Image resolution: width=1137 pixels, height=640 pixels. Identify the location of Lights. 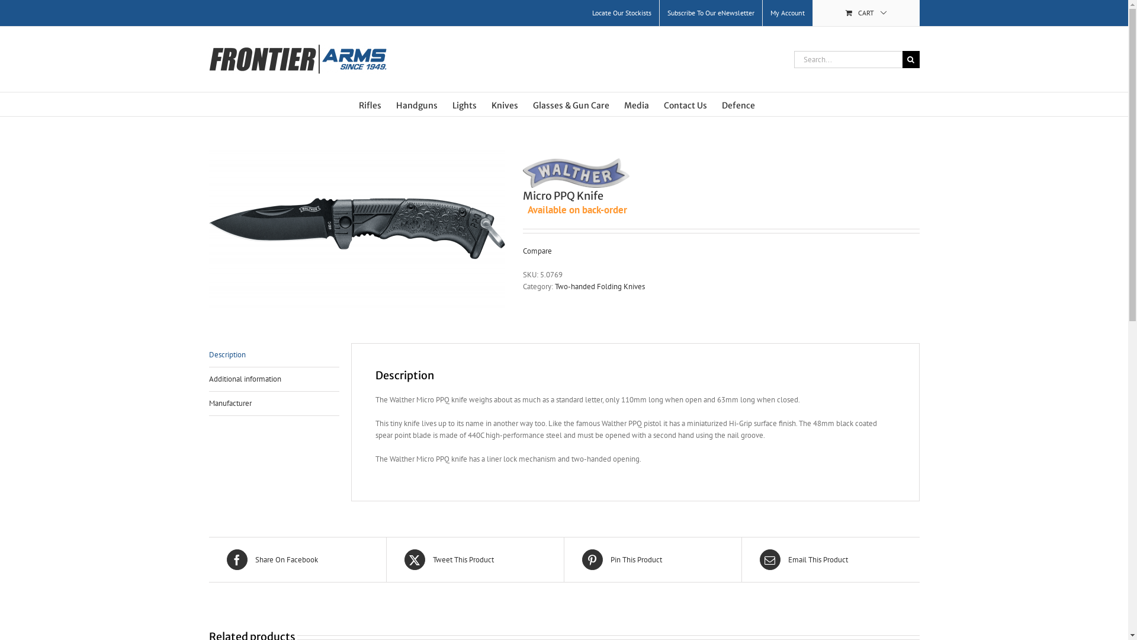
(464, 104).